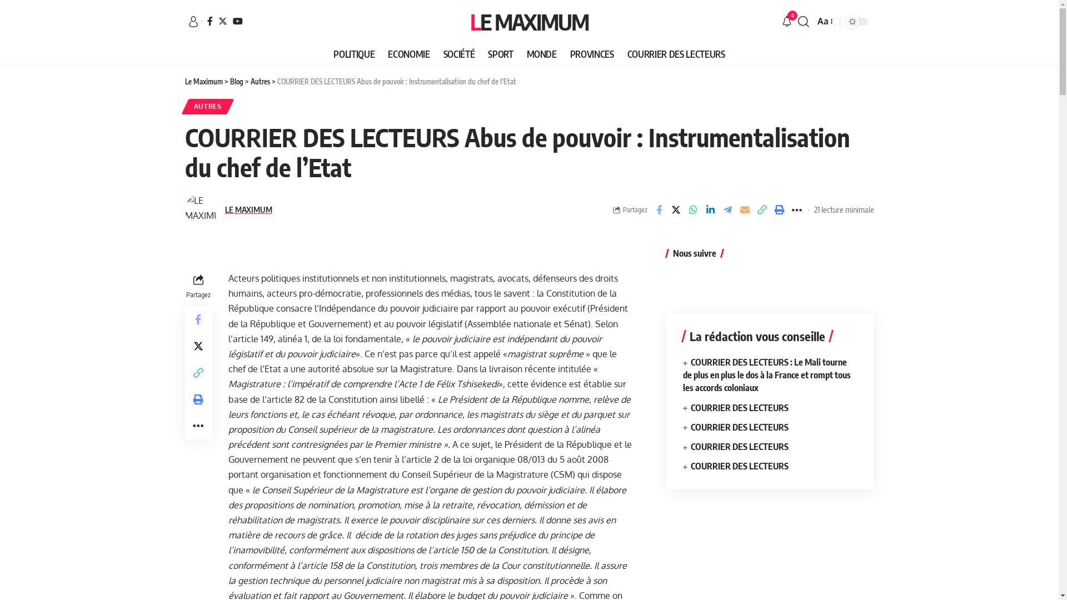 This screenshot has height=600, width=1067. Describe the element at coordinates (207, 107) in the screenshot. I see `AUTRES` at that location.